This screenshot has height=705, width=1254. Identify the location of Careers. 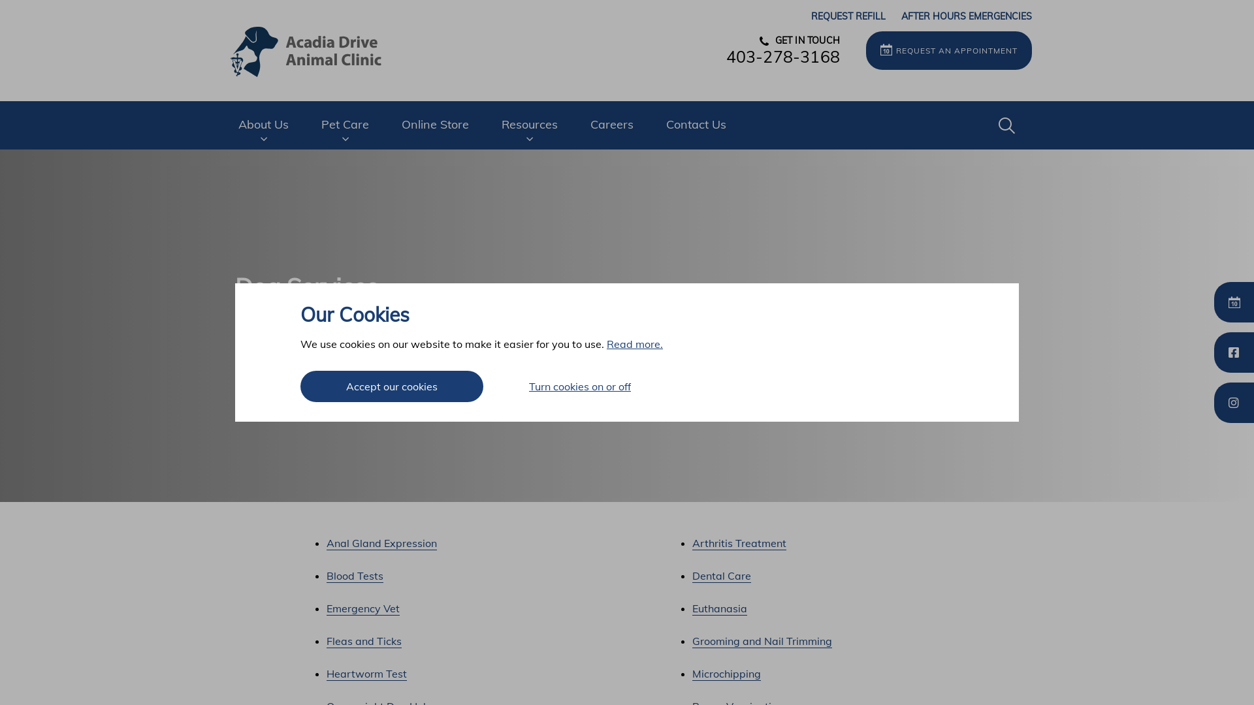
(611, 125).